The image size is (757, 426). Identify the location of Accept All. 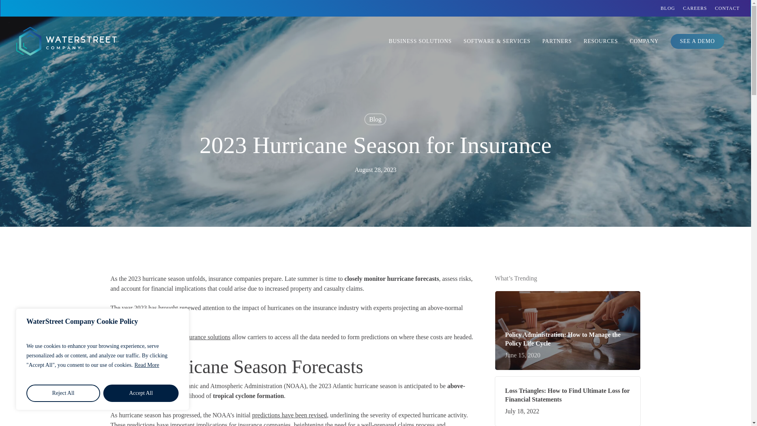
(141, 393).